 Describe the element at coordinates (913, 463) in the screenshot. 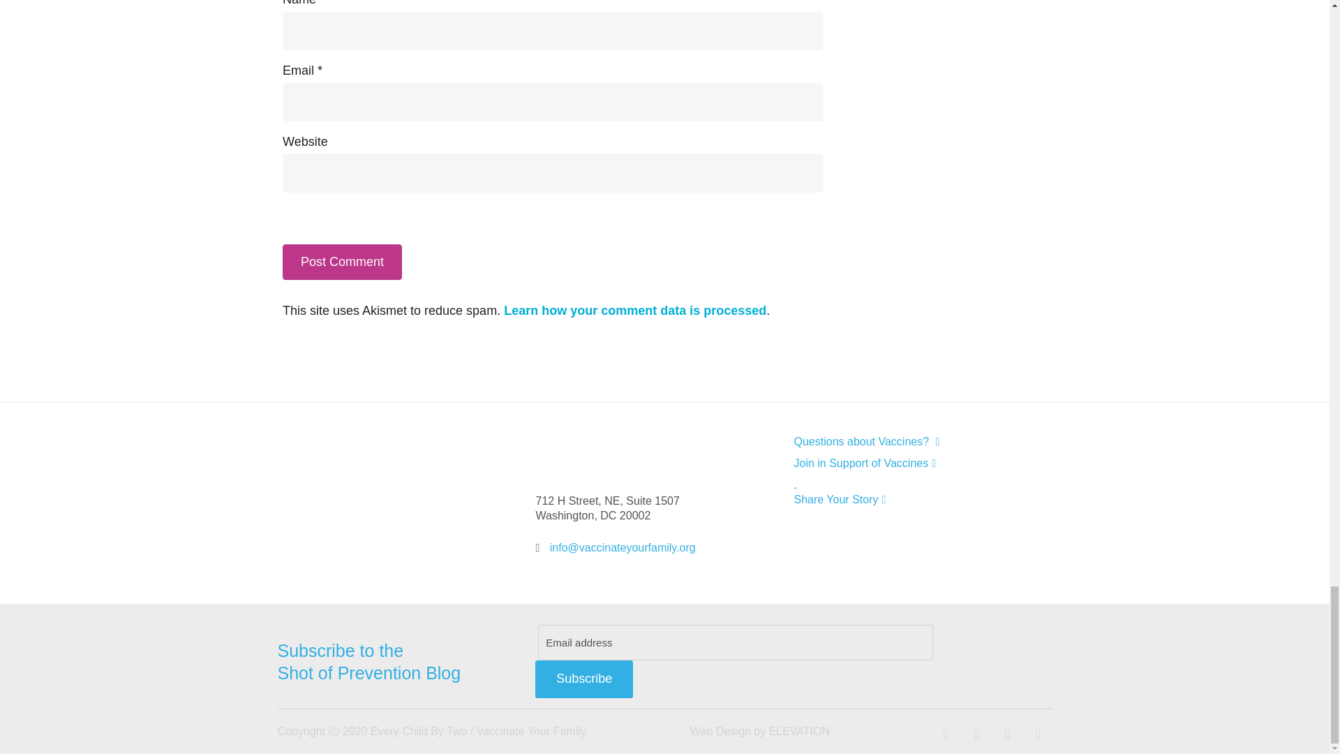

I see `Join in Support of Vaccines` at that location.